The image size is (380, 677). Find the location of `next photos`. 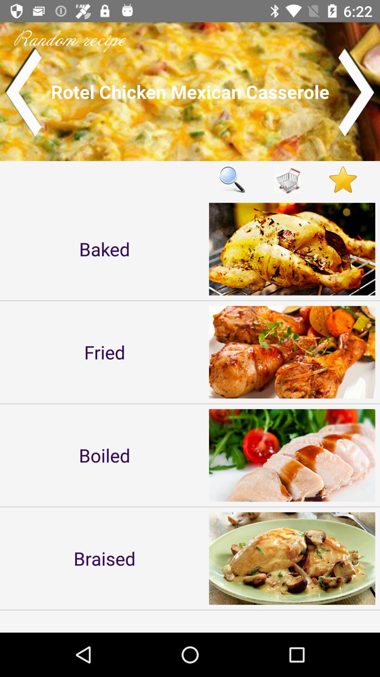

next photos is located at coordinates (357, 92).